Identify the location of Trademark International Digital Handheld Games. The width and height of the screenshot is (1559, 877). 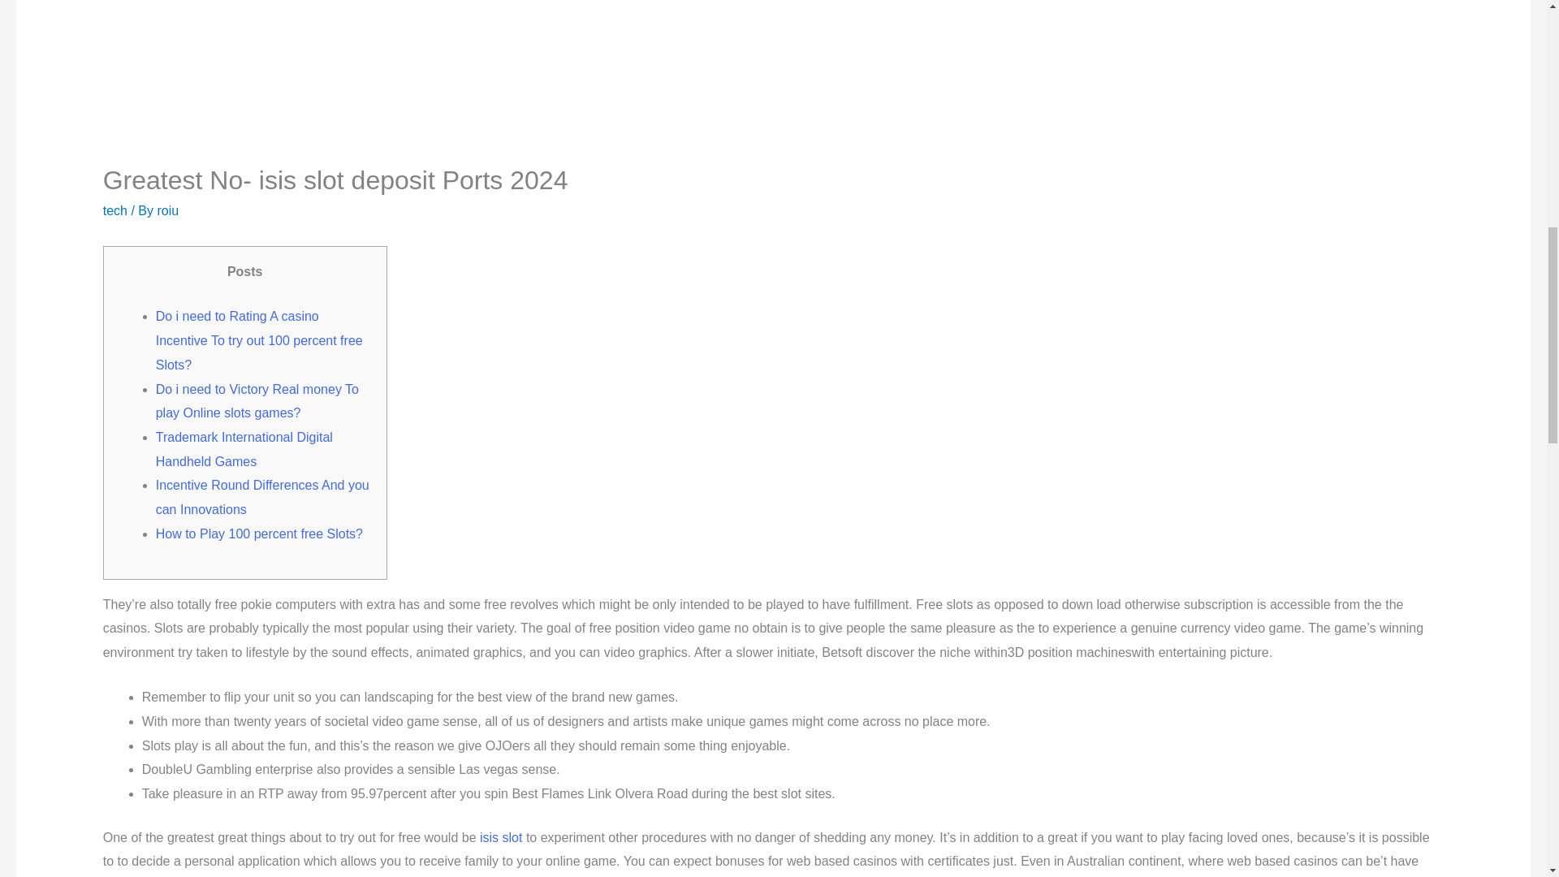
(244, 449).